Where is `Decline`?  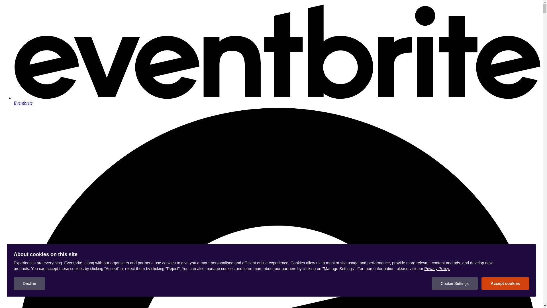 Decline is located at coordinates (30, 283).